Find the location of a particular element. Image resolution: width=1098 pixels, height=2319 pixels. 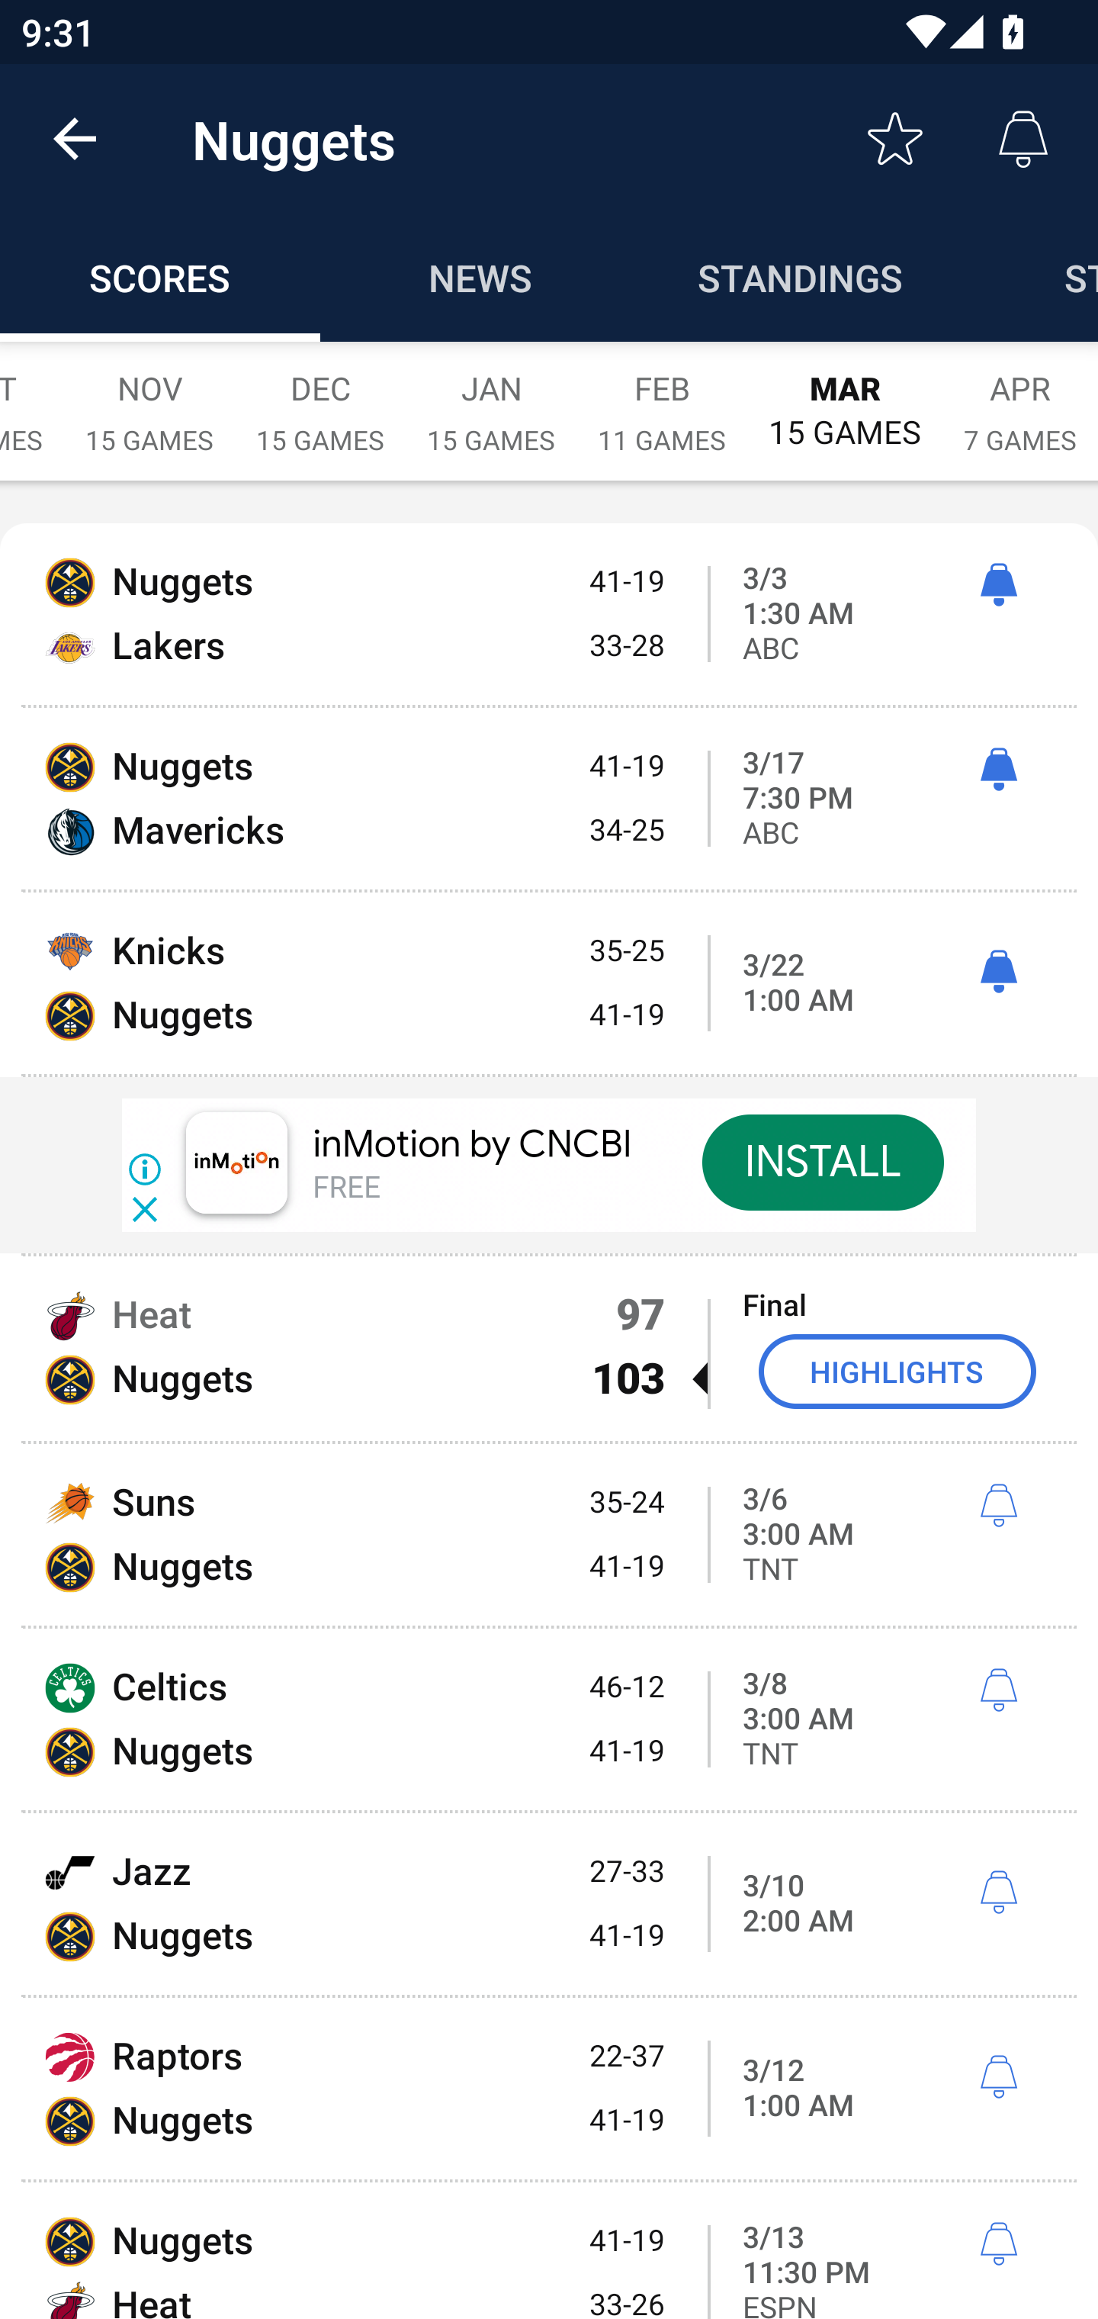

Nuggets 41-19 Heat 33-26 3/13 11:30 PM í ESPN is located at coordinates (549, 2250).